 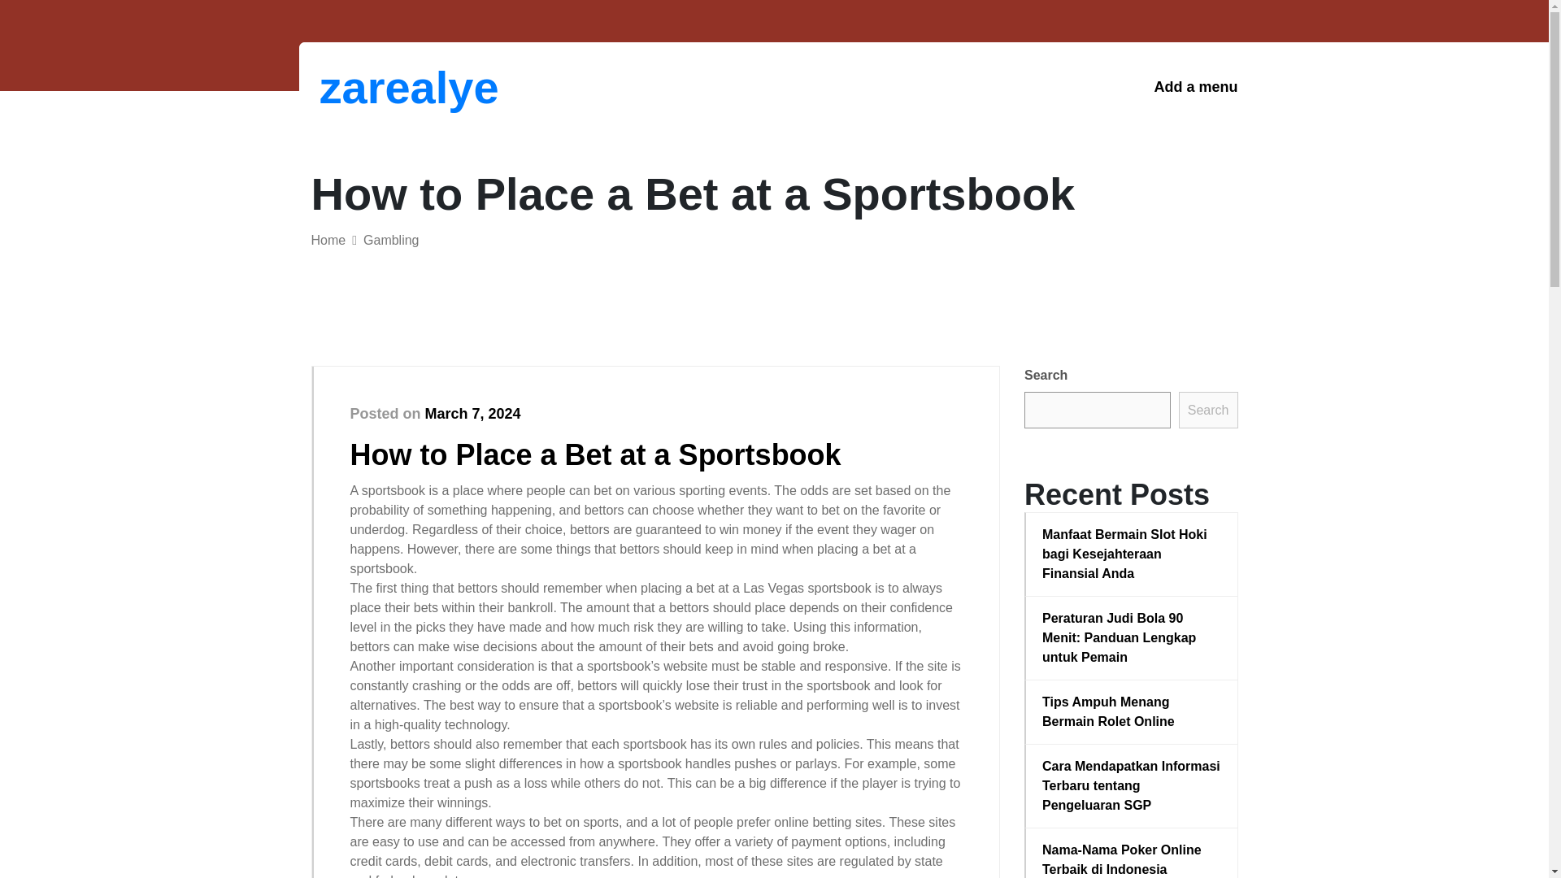 What do you see at coordinates (1195, 87) in the screenshot?
I see `Add a menu` at bounding box center [1195, 87].